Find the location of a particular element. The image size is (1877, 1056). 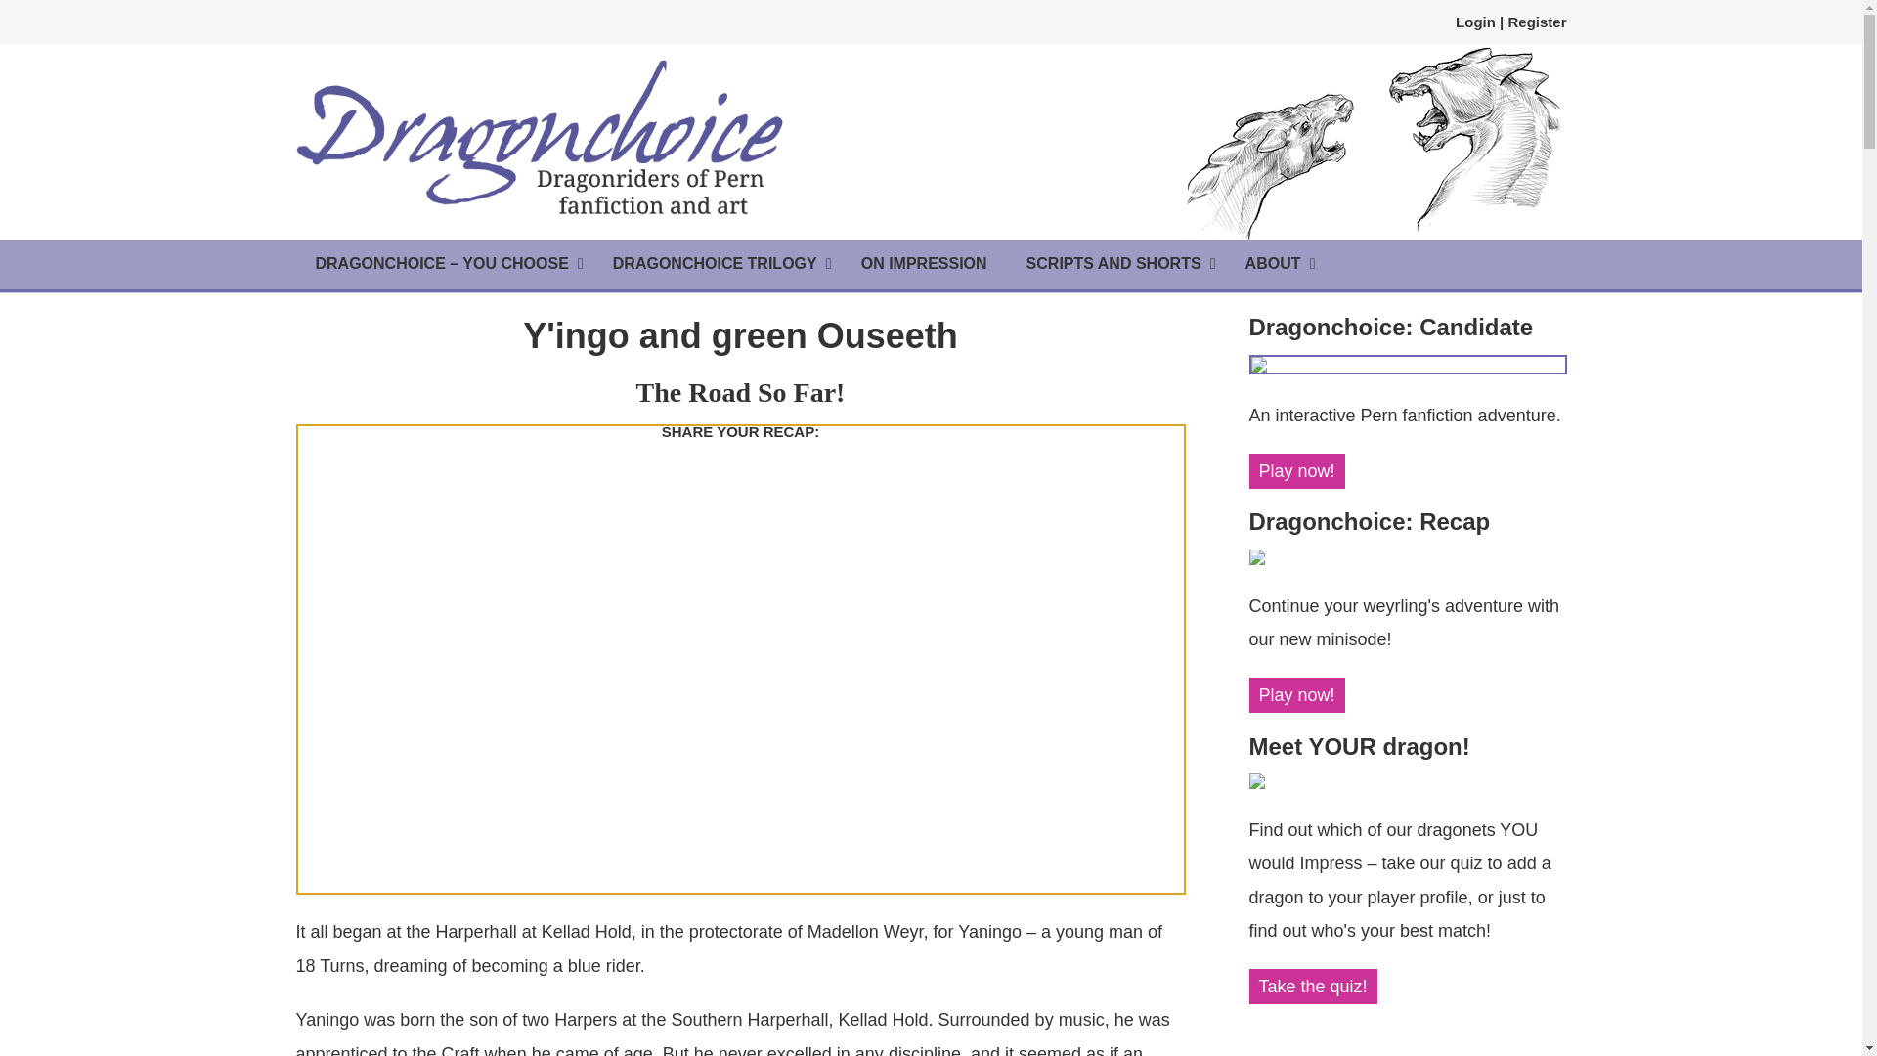

SCRIPTS AND SHORTS is located at coordinates (1115, 264).